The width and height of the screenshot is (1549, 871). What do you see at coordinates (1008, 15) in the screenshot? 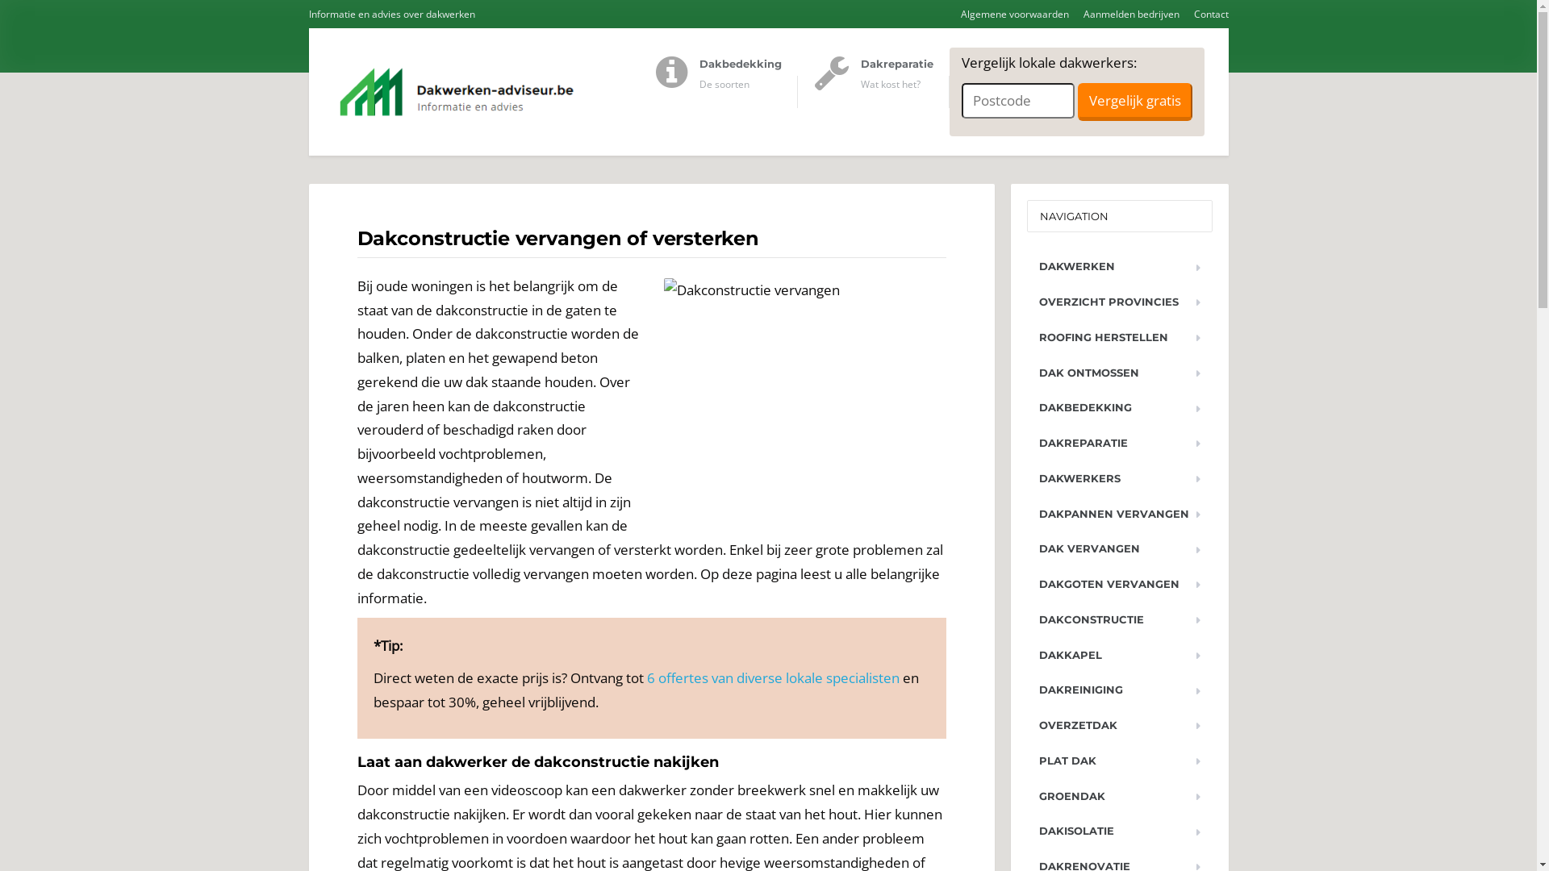
I see `Algemene voorwaarden` at bounding box center [1008, 15].